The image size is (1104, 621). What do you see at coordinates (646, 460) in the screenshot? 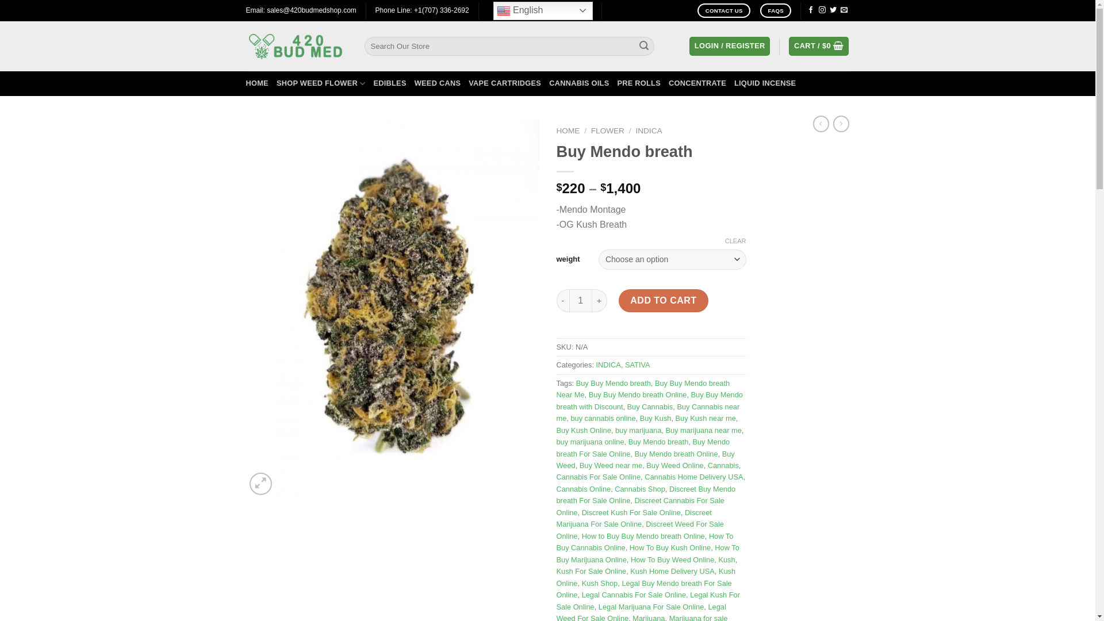
I see `Buy Weed` at bounding box center [646, 460].